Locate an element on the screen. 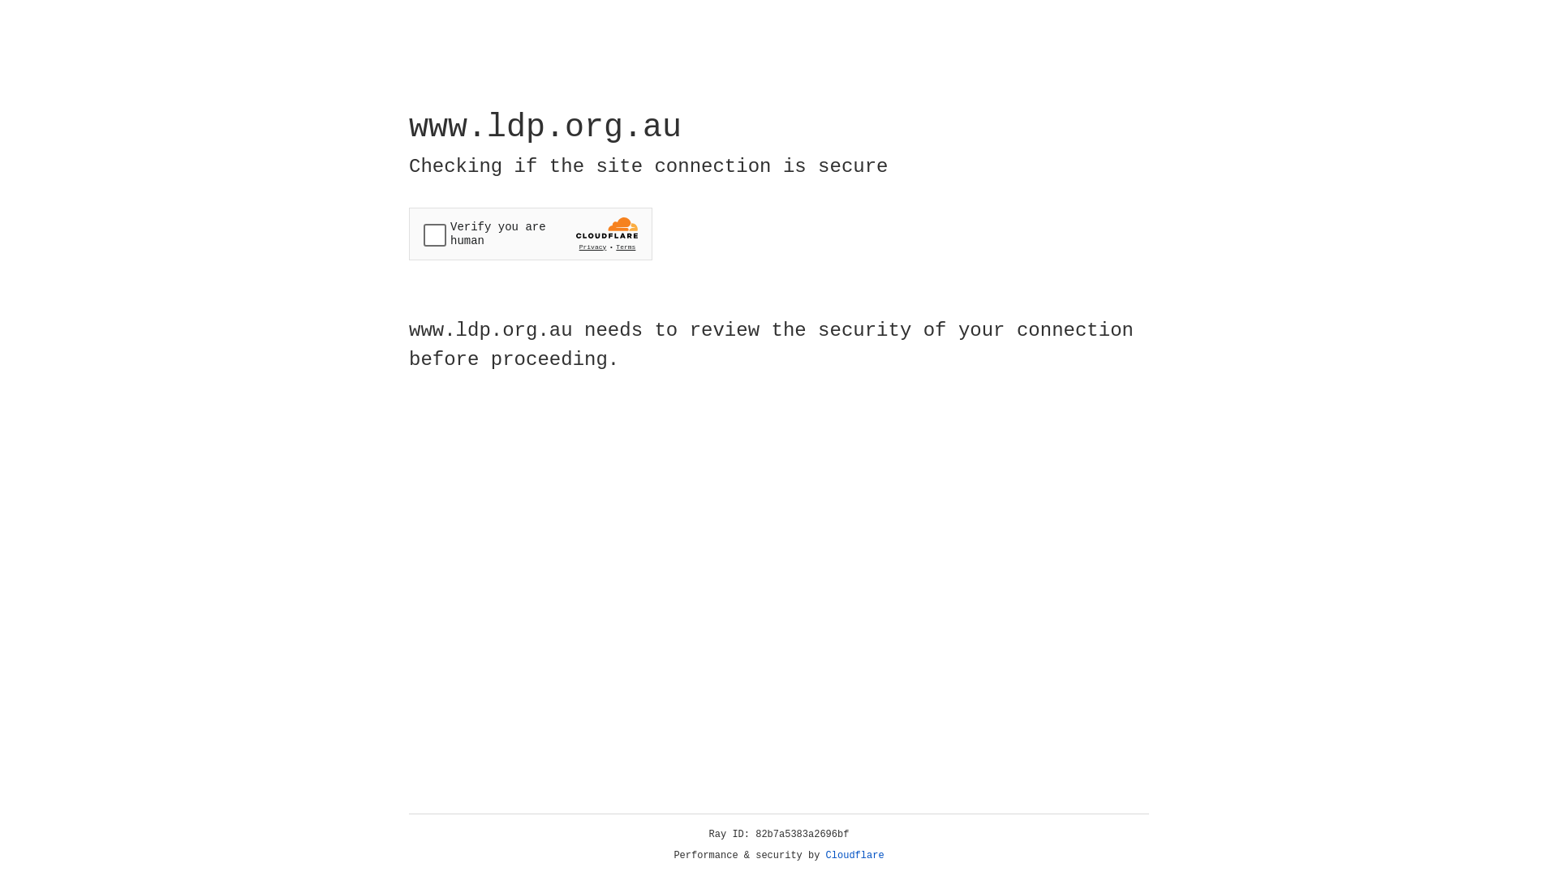  Widget containing a Cloudflare security challenge is located at coordinates (531, 234).